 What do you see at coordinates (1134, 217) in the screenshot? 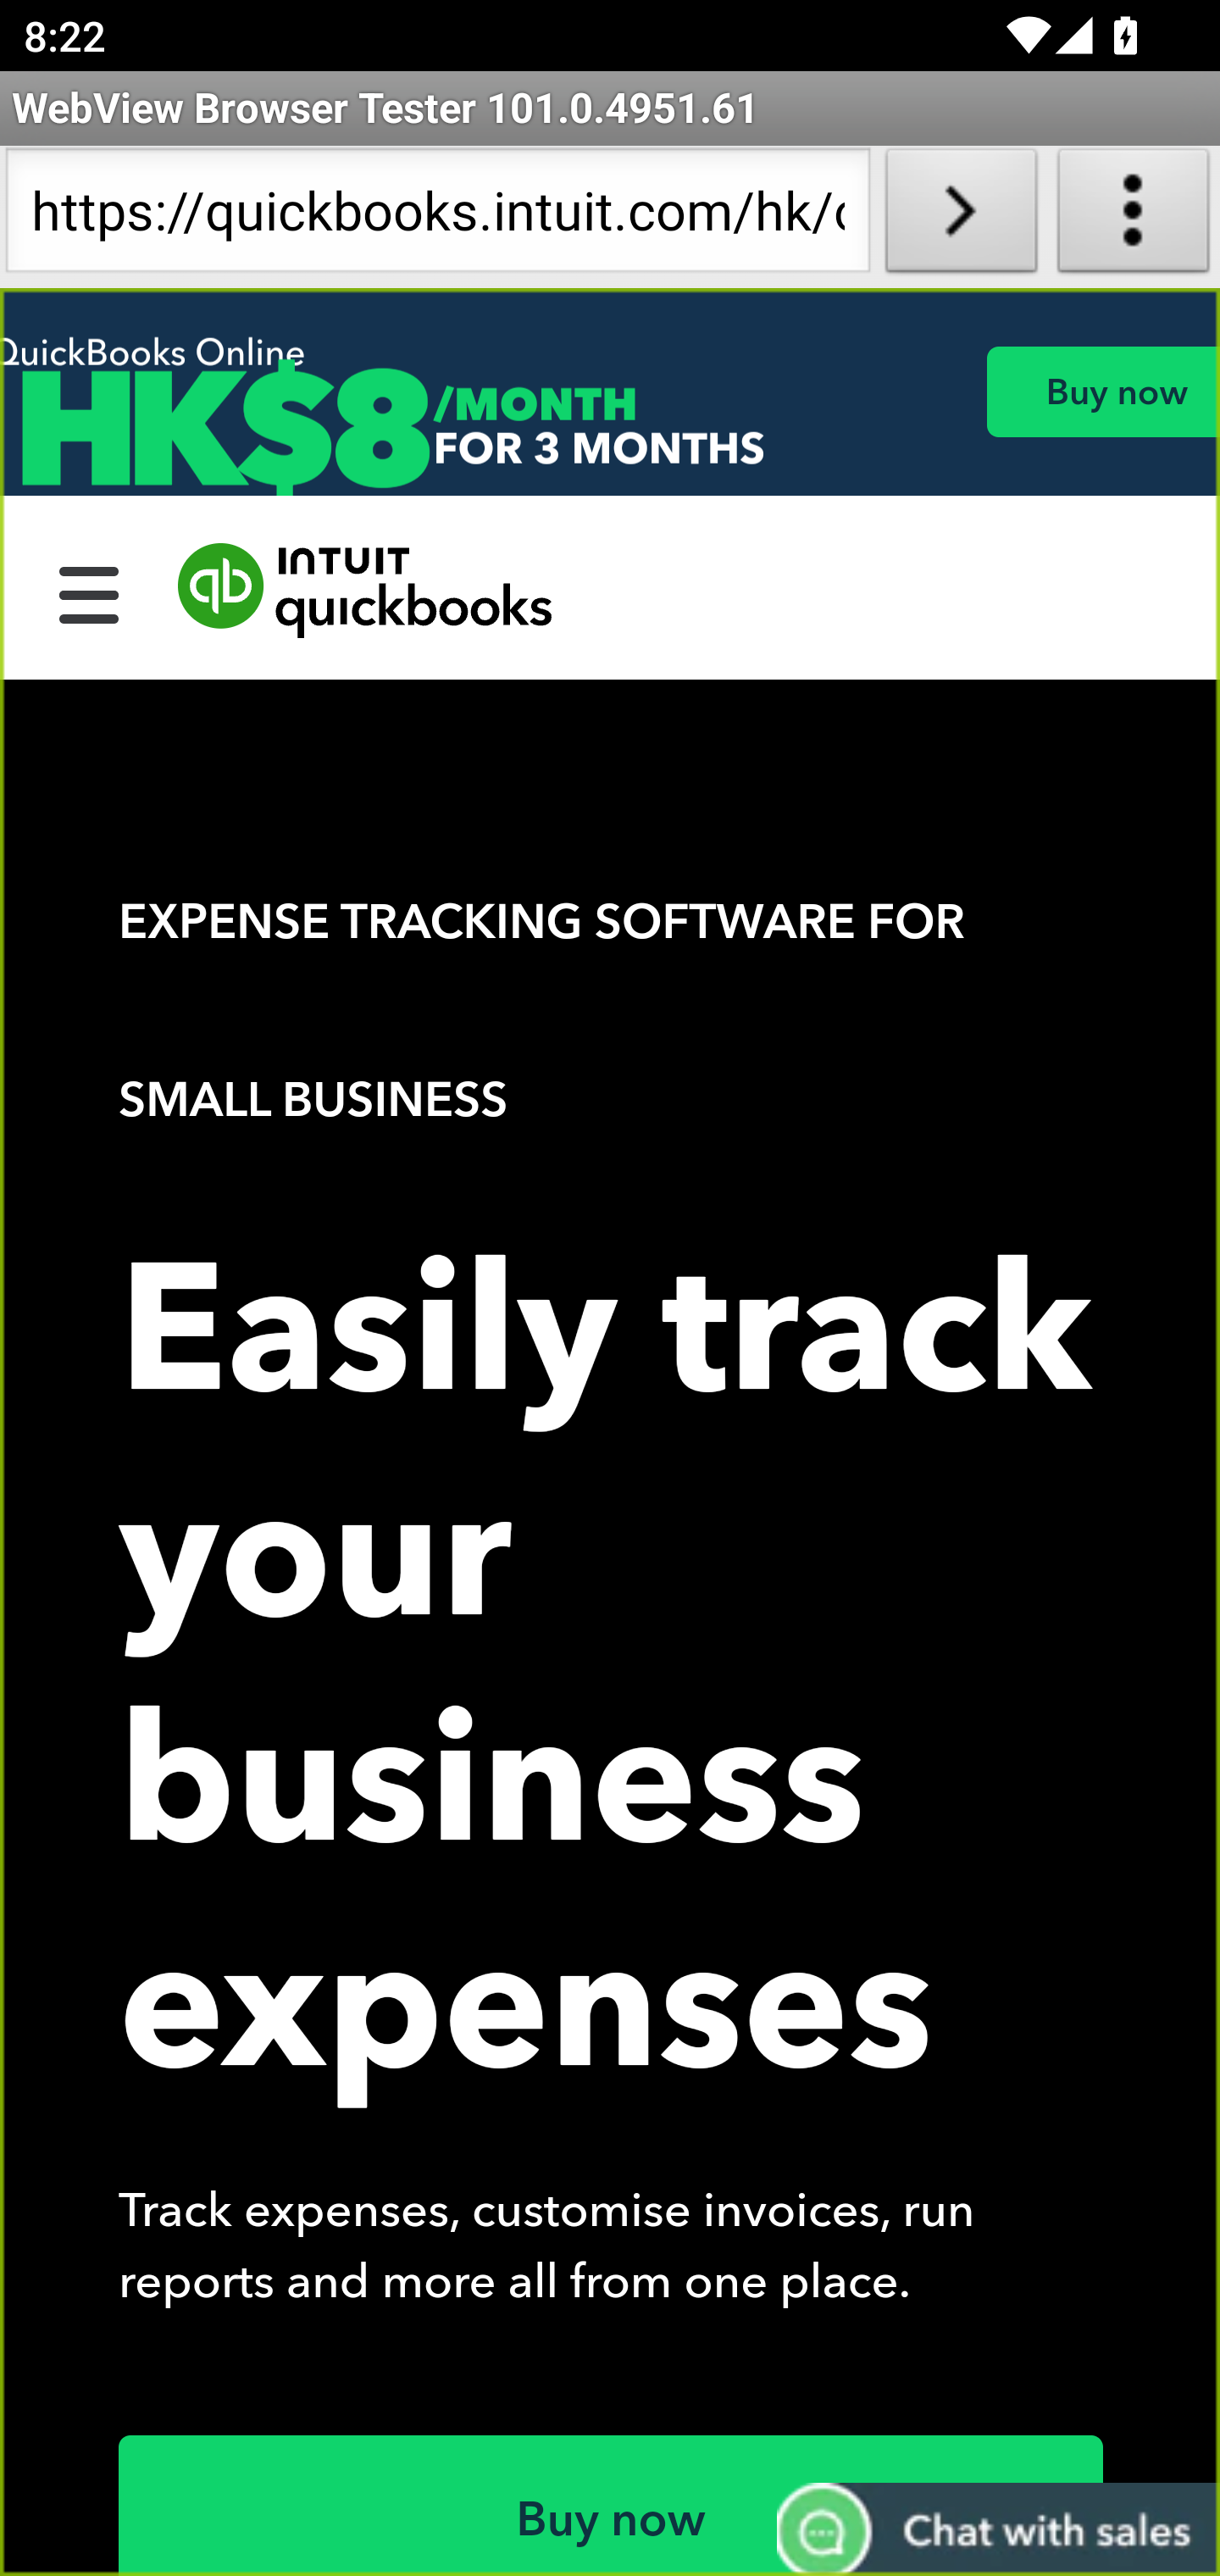
I see `About WebView` at bounding box center [1134, 217].